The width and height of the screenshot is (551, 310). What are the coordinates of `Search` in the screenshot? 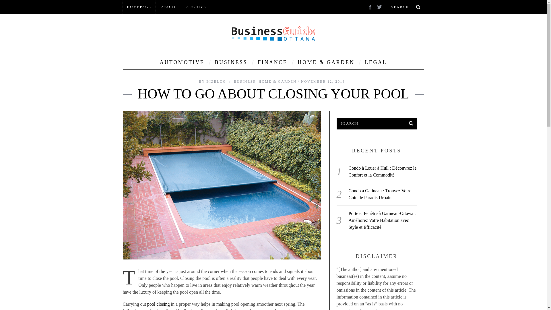 It's located at (376, 124).